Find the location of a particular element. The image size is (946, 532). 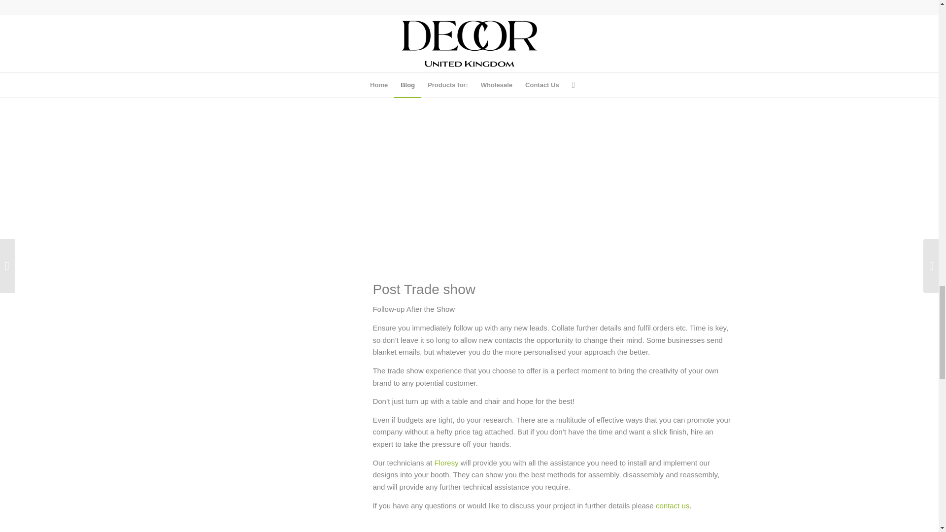

contact us is located at coordinates (672, 505).